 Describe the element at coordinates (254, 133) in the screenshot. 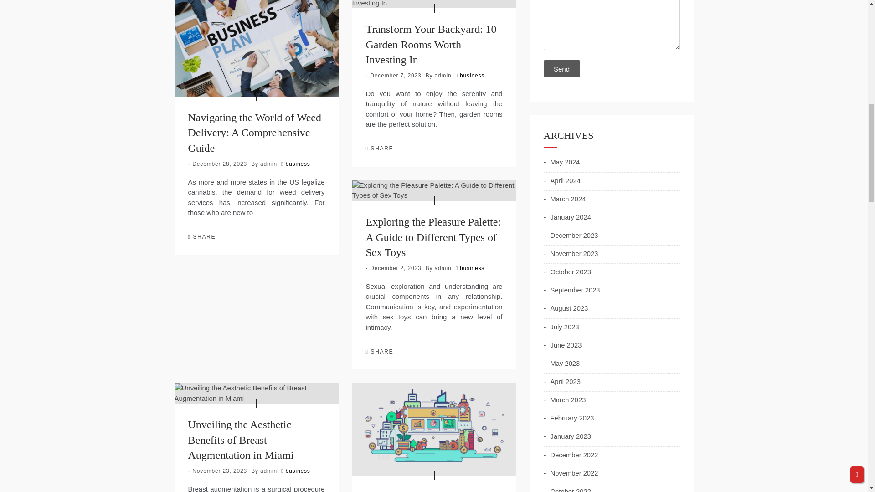

I see `Navigating the World of Weed Delivery: A Comprehensive Guide` at that location.